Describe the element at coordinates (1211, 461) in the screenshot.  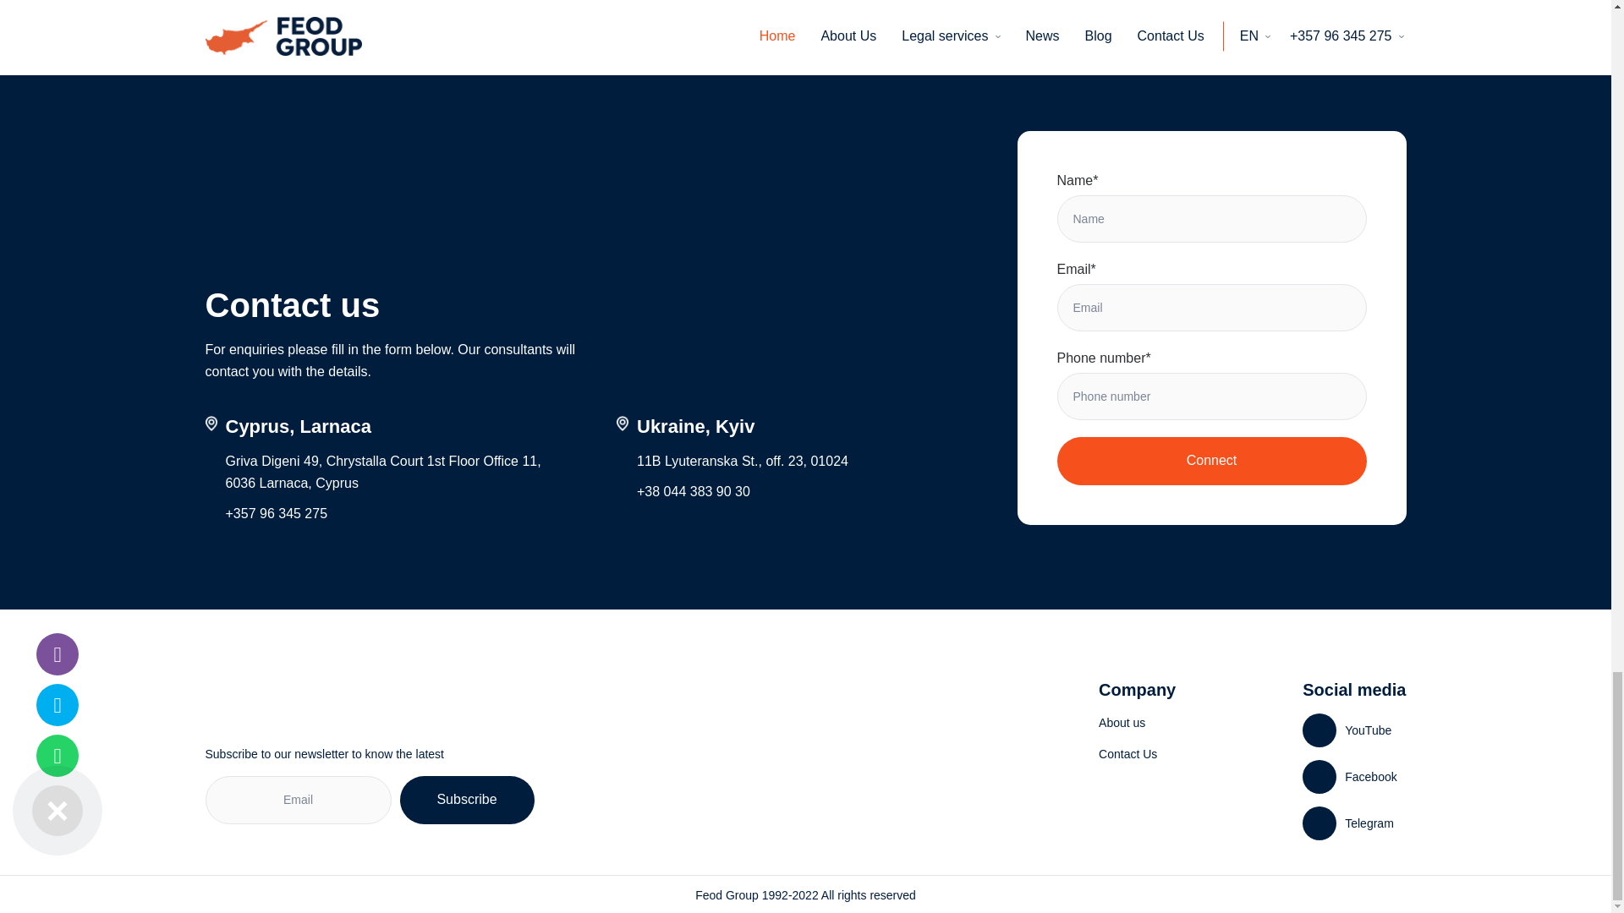
I see `Connect` at that location.